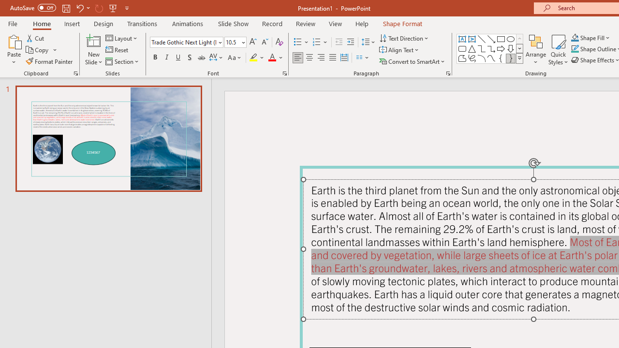  Describe the element at coordinates (511, 39) in the screenshot. I see `Oval` at that location.